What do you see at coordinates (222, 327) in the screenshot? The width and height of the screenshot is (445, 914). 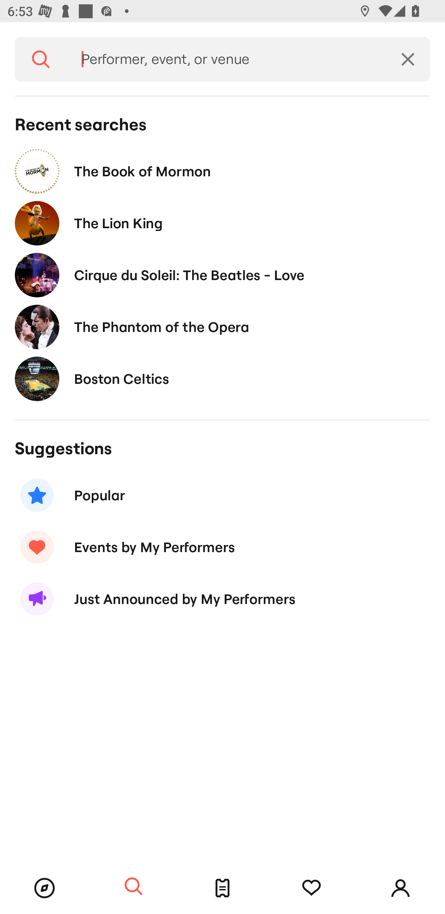 I see `The Phantom of the Opera` at bounding box center [222, 327].